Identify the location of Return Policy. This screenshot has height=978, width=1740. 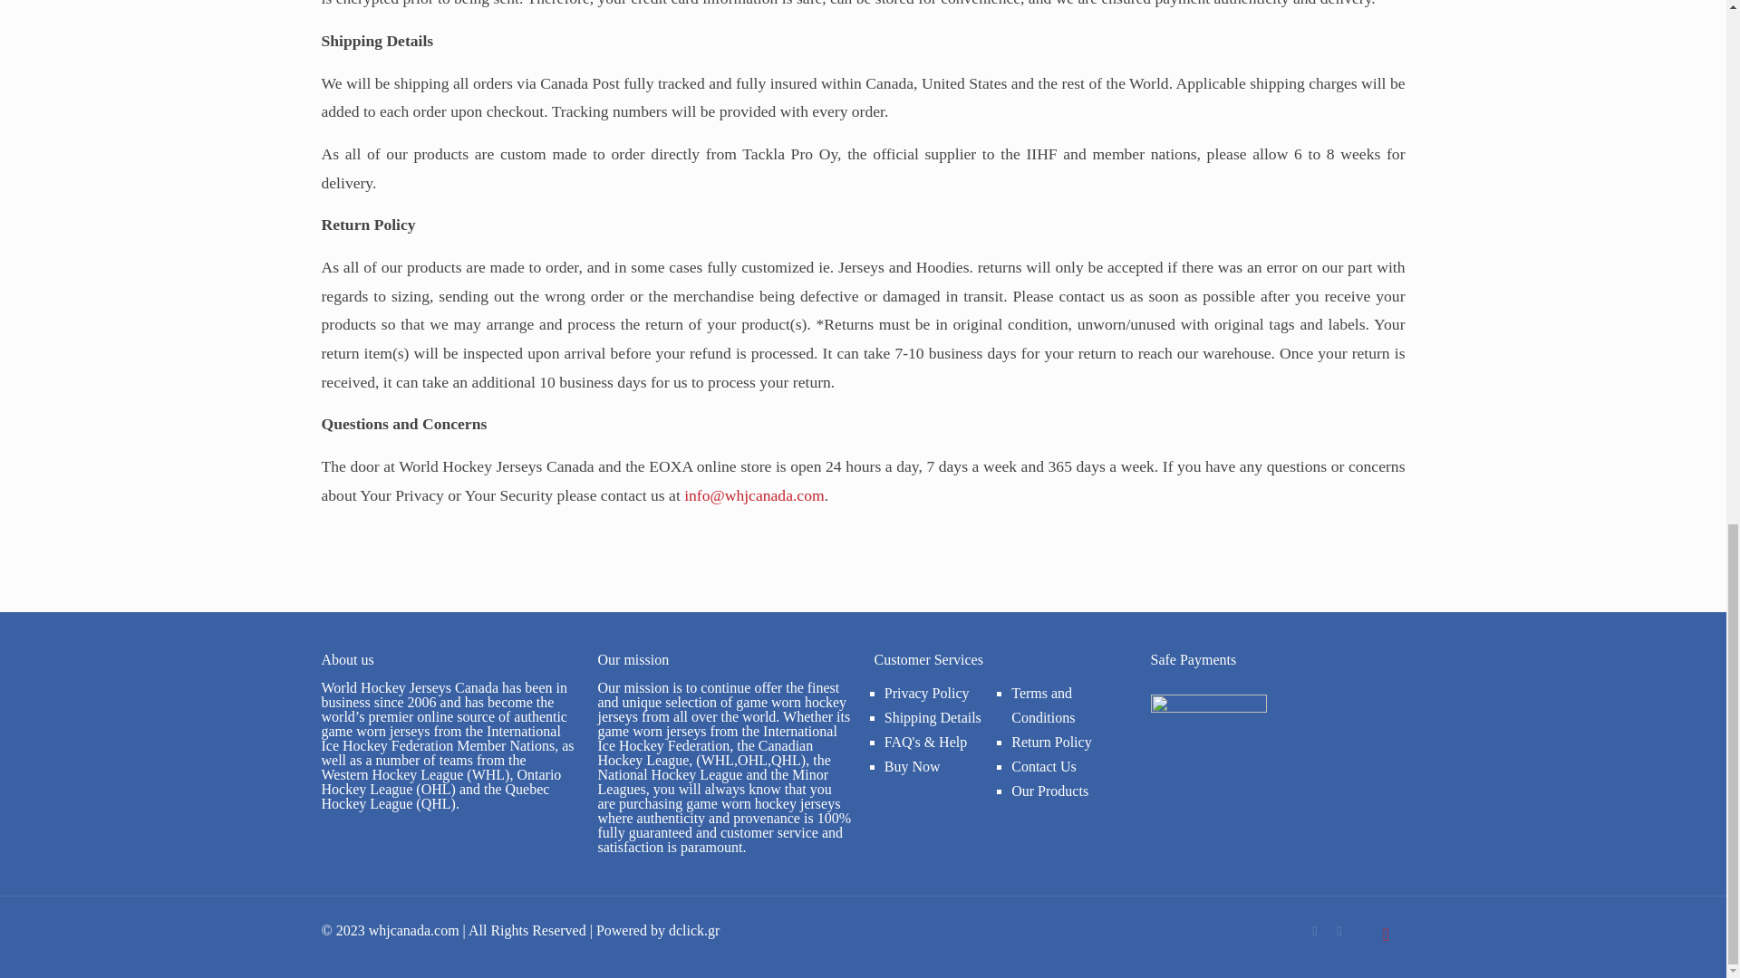
(1050, 743).